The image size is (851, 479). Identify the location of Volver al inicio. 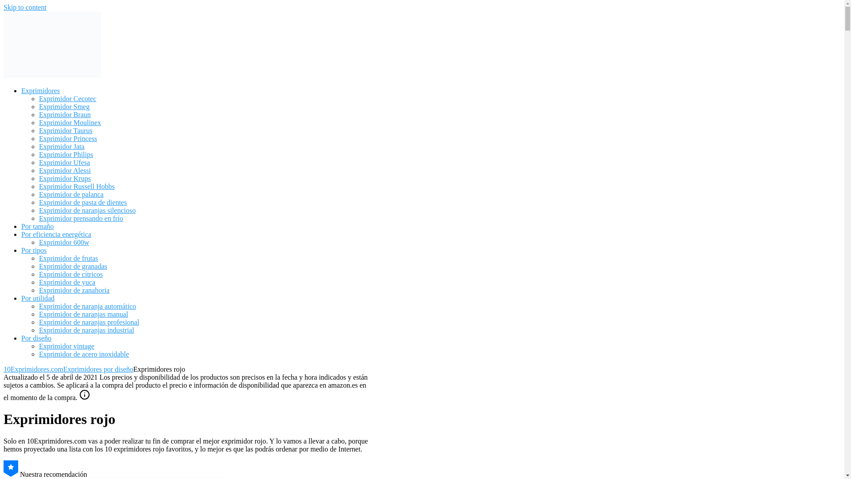
(52, 75).